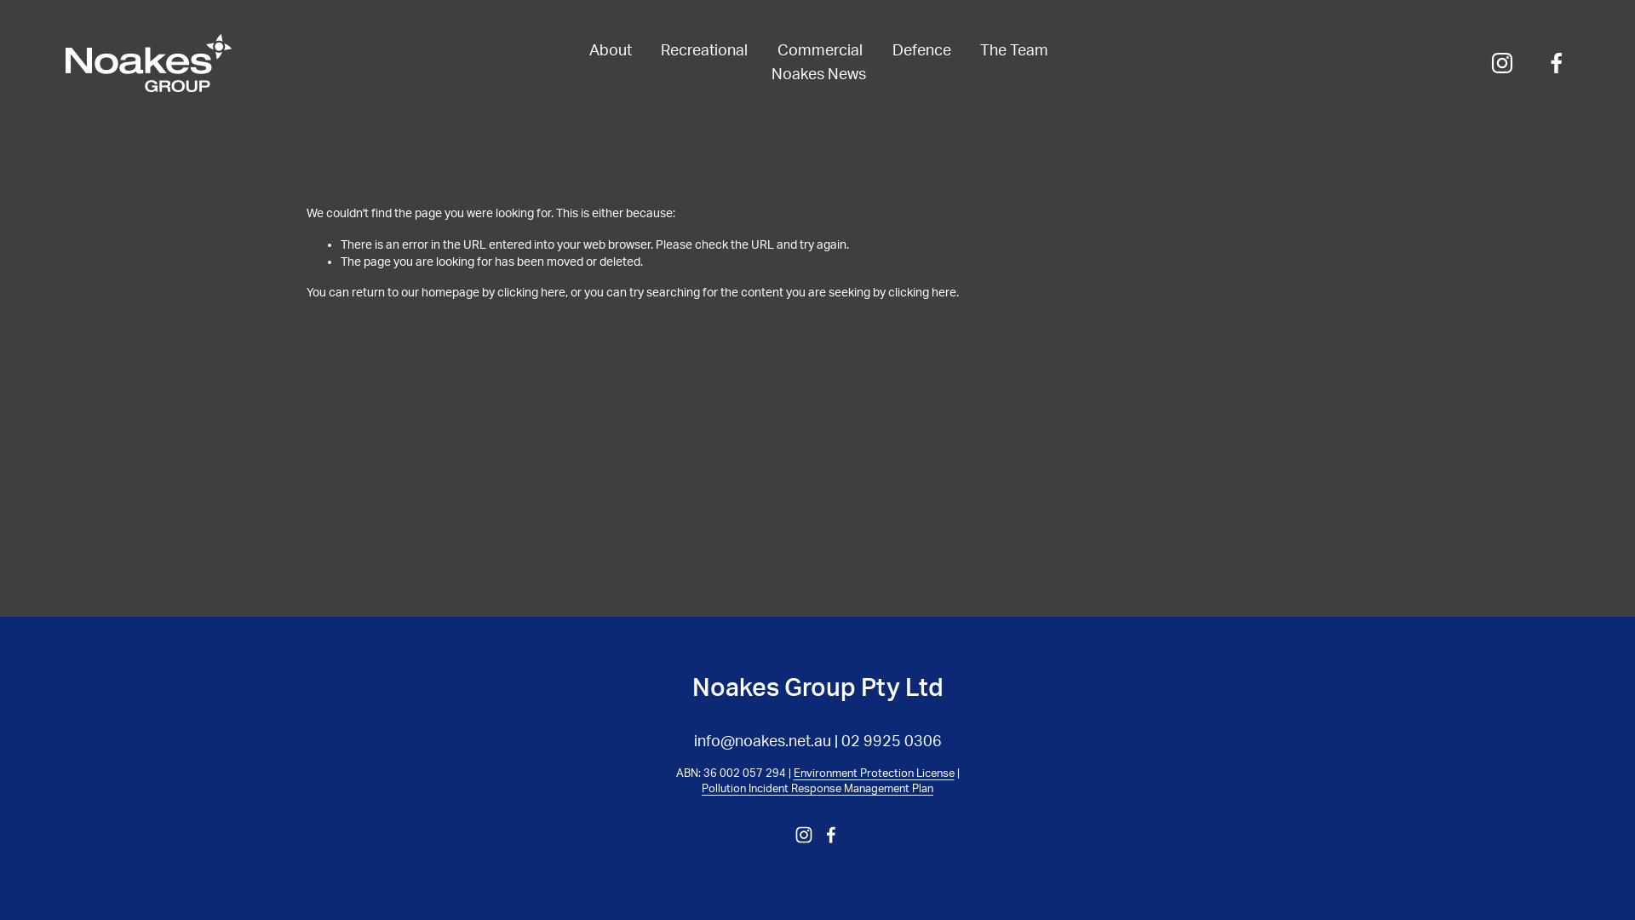 The width and height of the screenshot is (1635, 920). I want to click on clicking here, so click(922, 293).